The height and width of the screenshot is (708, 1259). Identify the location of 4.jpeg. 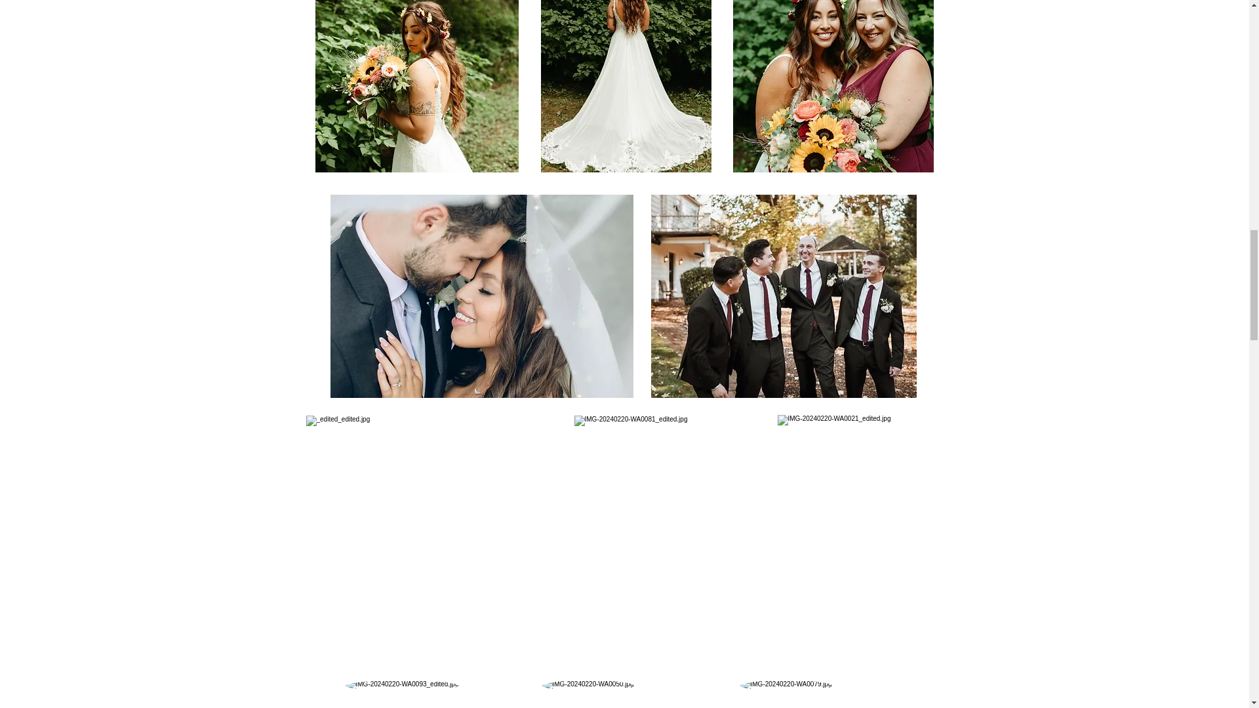
(860, 538).